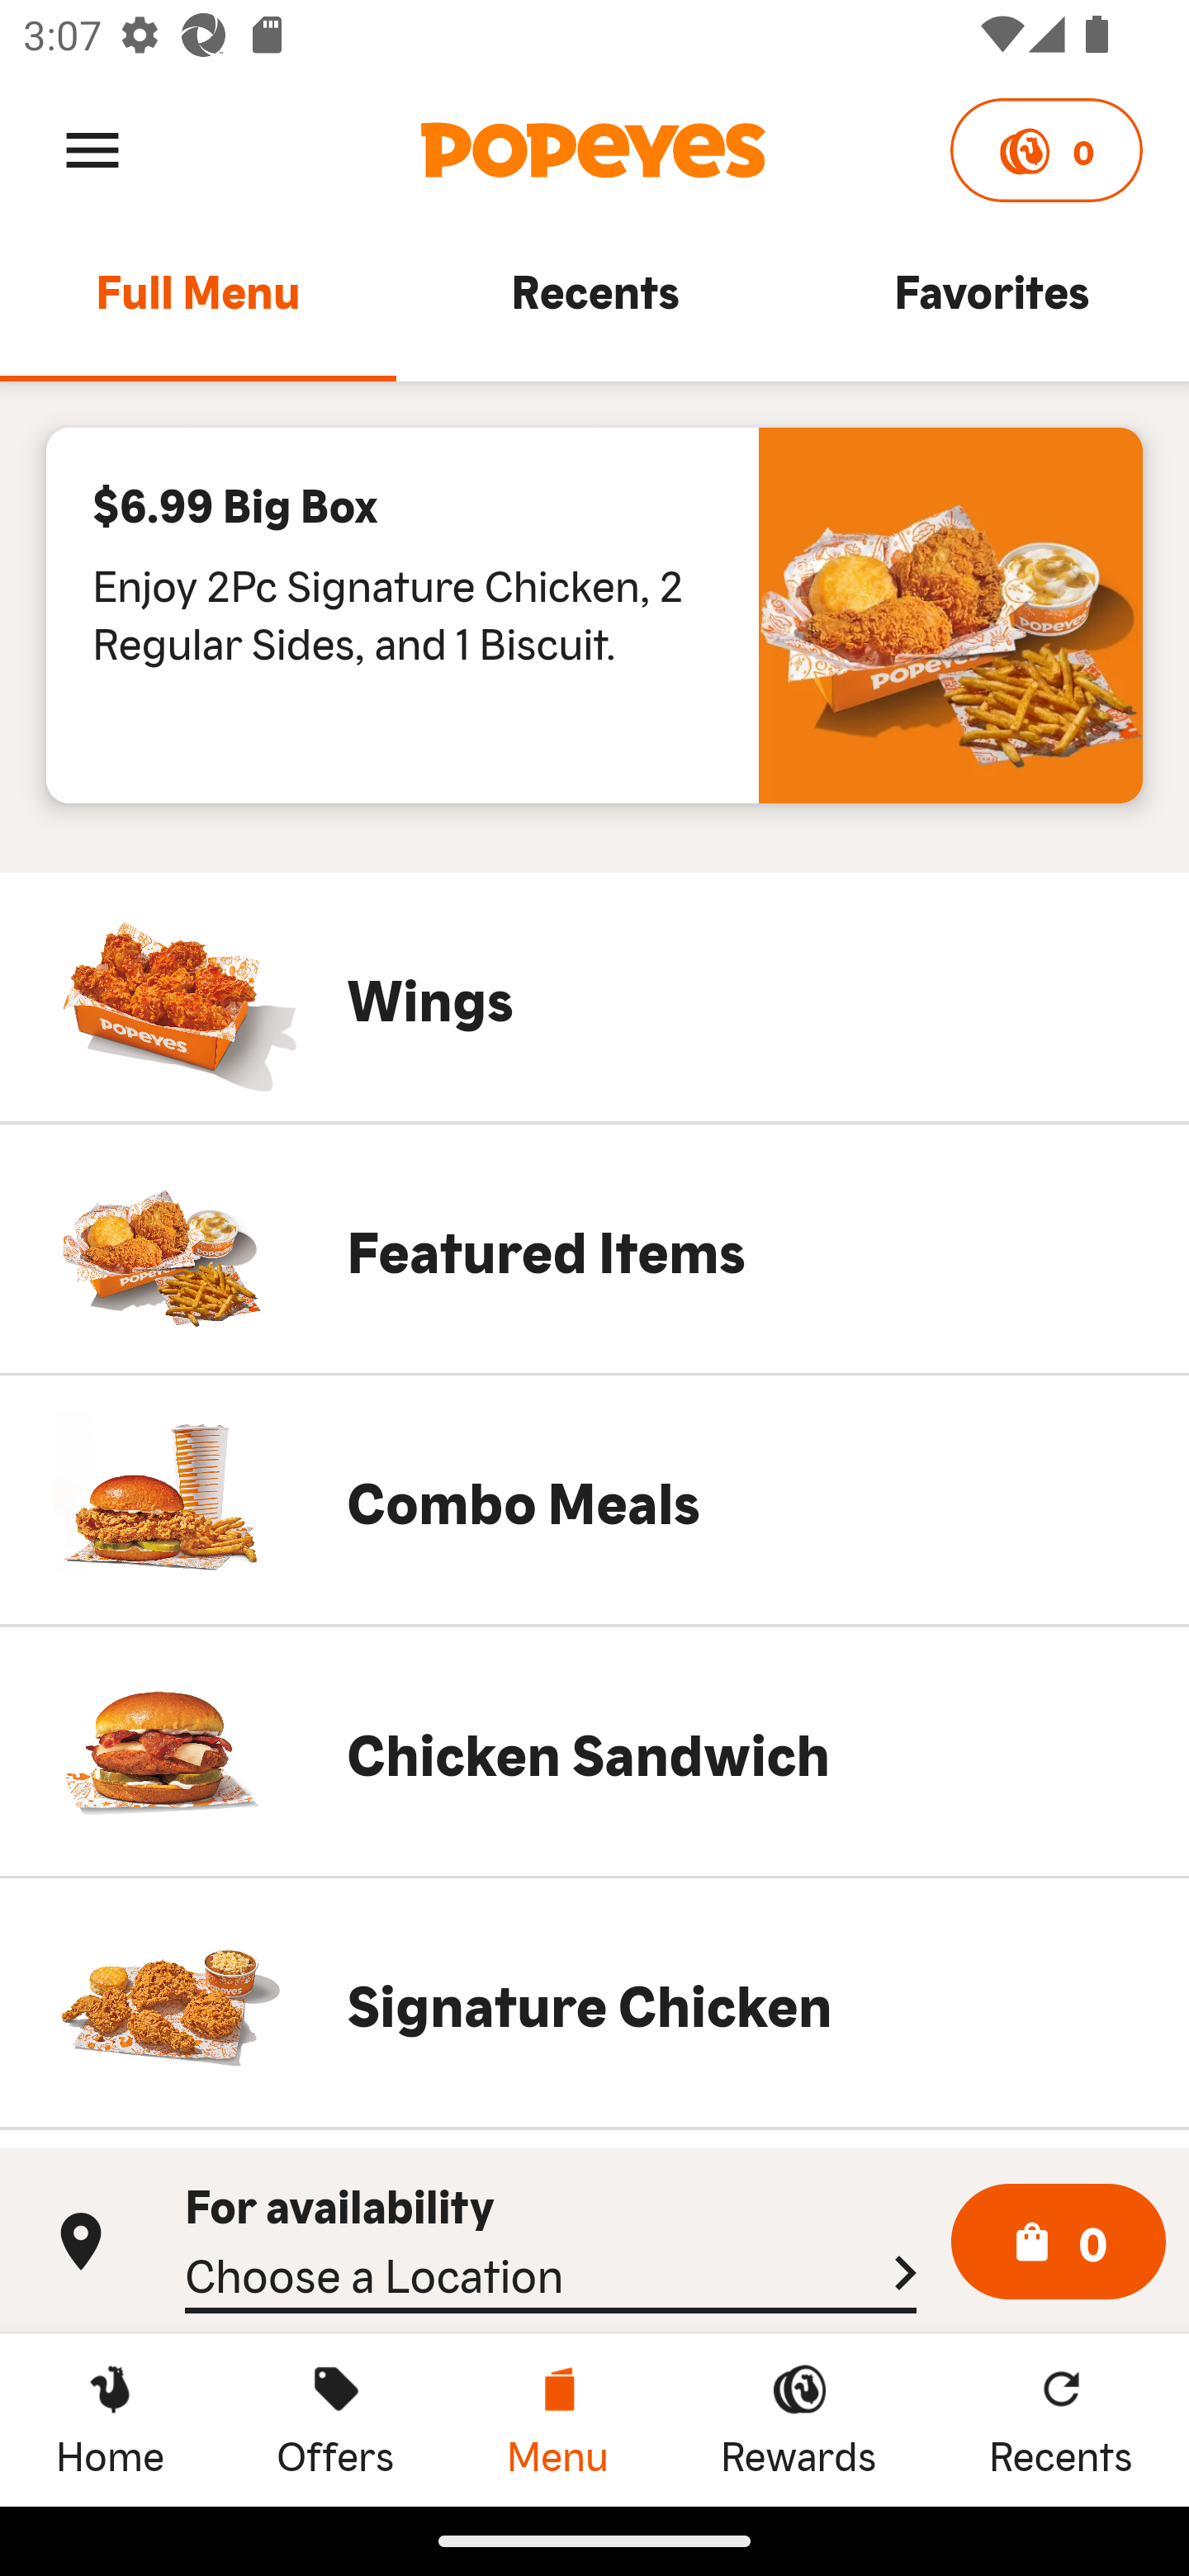  I want to click on Favorites, so click(991, 305).